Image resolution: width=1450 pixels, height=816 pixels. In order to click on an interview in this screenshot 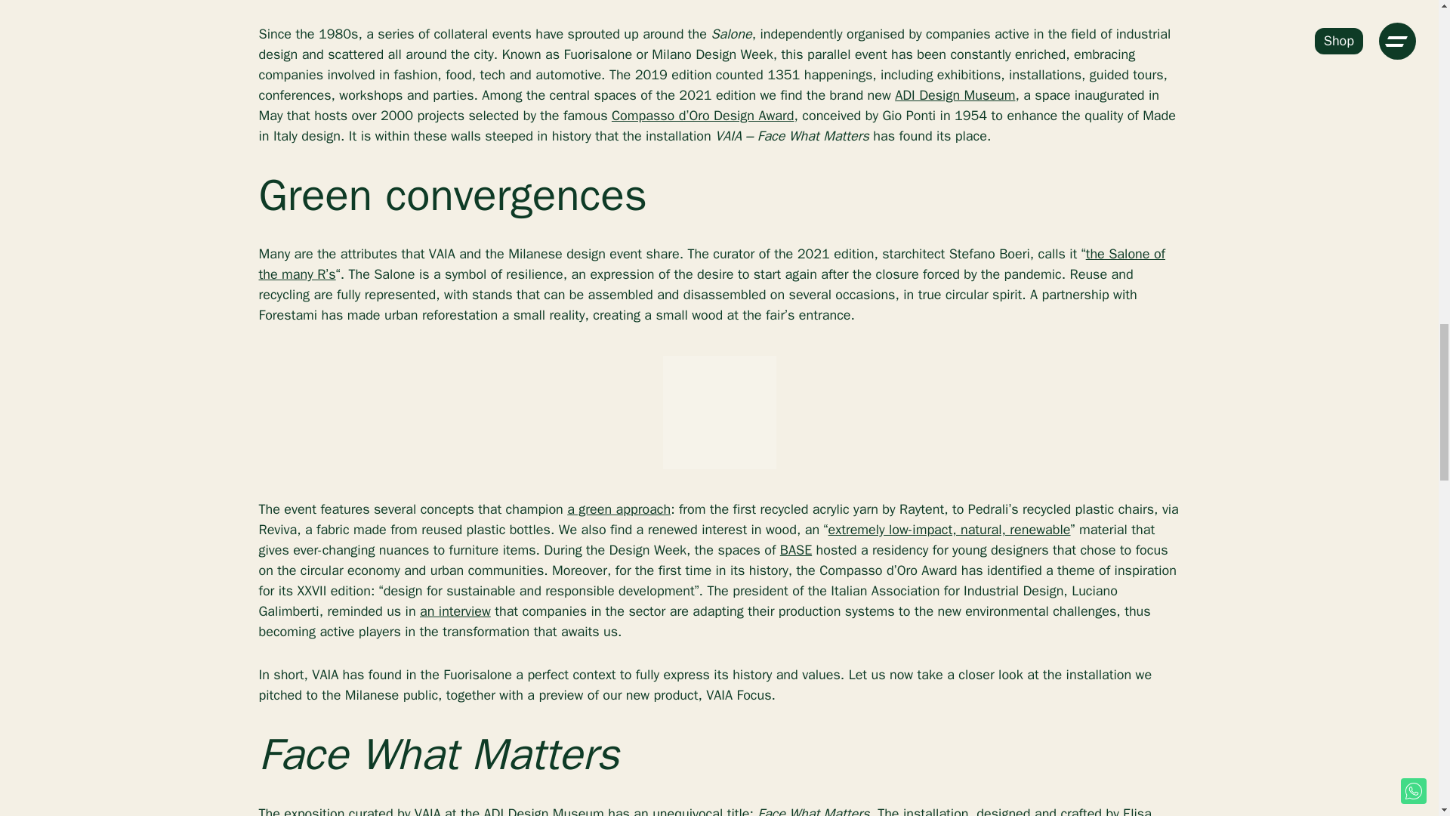, I will do `click(455, 610)`.